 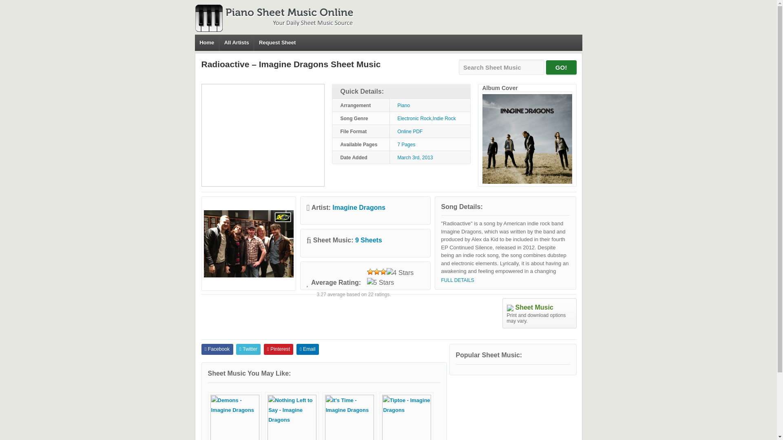 What do you see at coordinates (279, 349) in the screenshot?
I see `Pinterest` at bounding box center [279, 349].